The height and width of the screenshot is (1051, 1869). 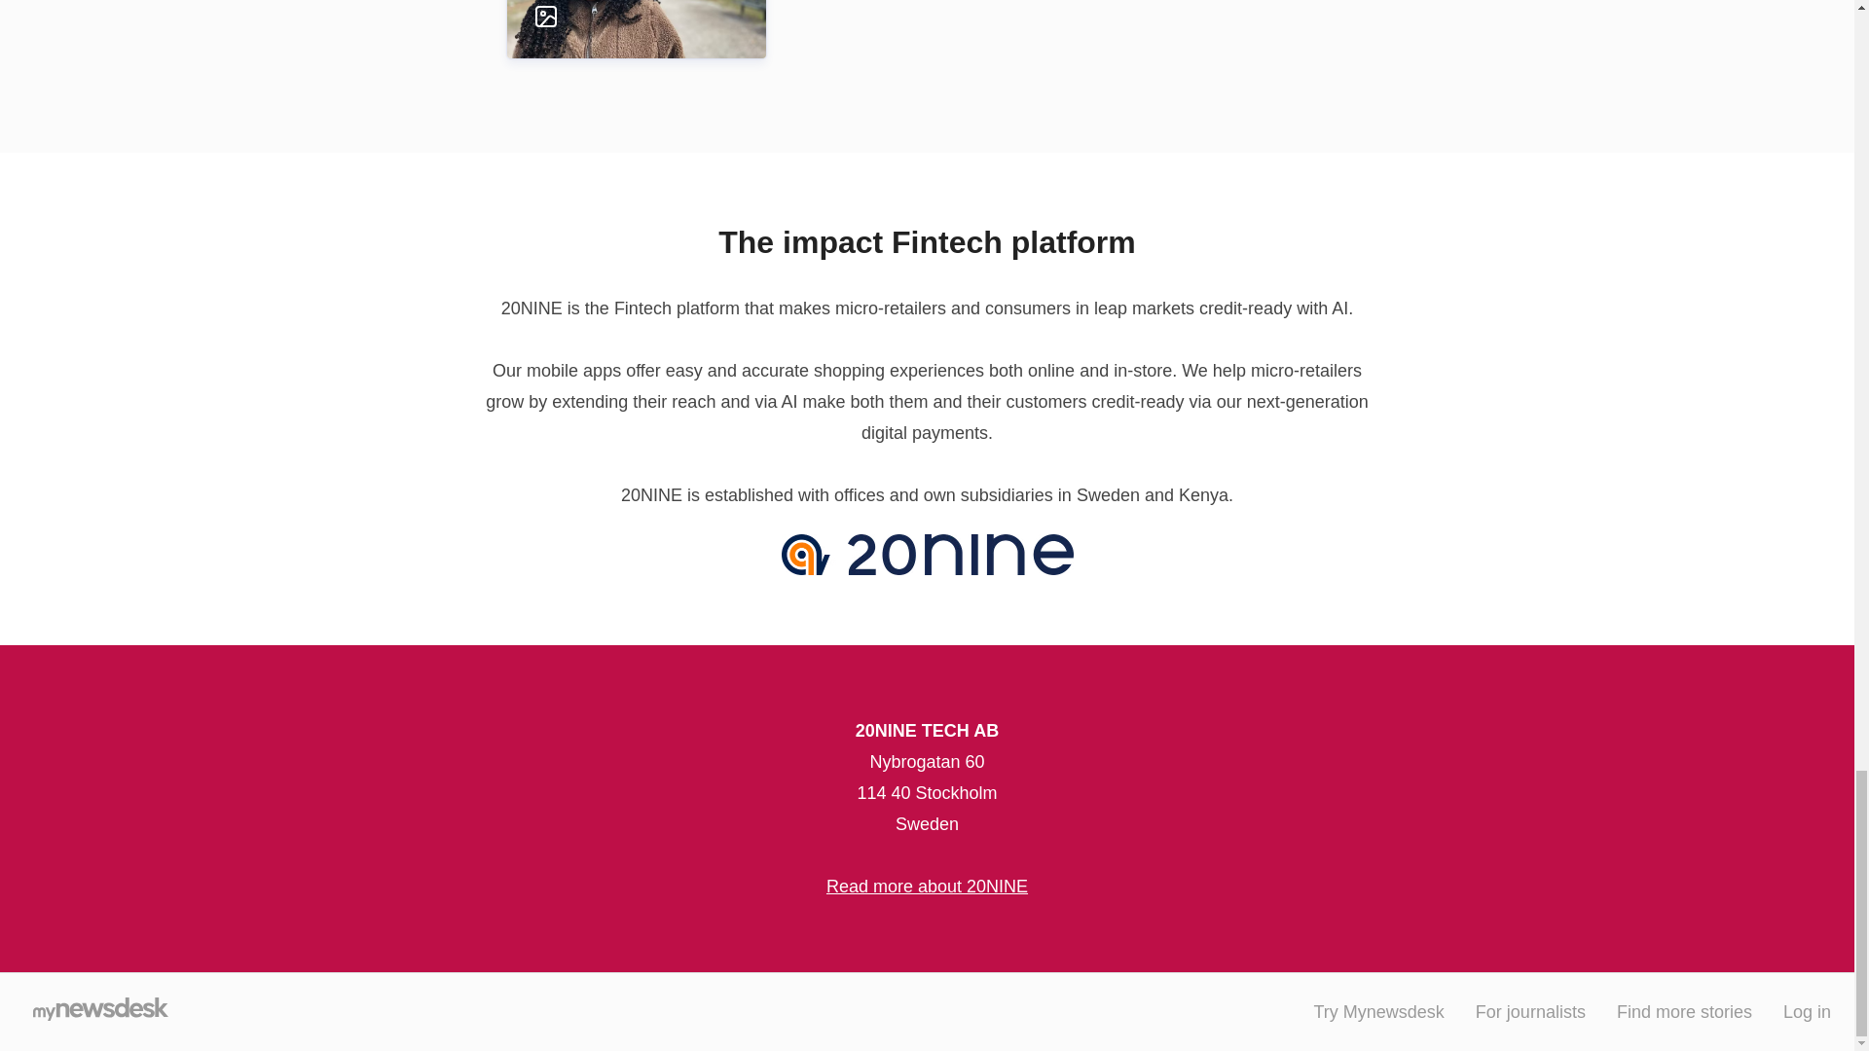 What do you see at coordinates (99, 1012) in the screenshot?
I see `Go to mynewsdesk.com` at bounding box center [99, 1012].